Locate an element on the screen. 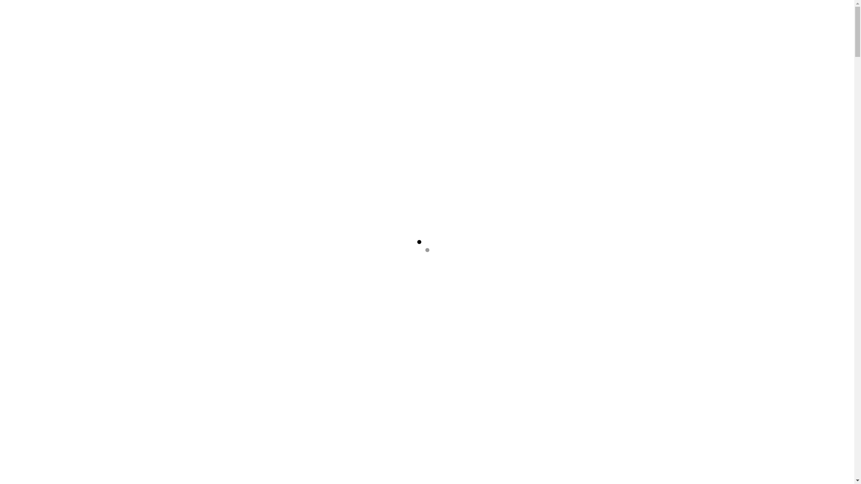 The width and height of the screenshot is (861, 484). HOME is located at coordinates (65, 22).